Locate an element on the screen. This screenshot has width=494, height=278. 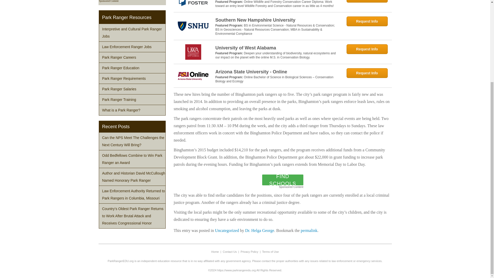
Park Ranger Education is located at coordinates (132, 68).